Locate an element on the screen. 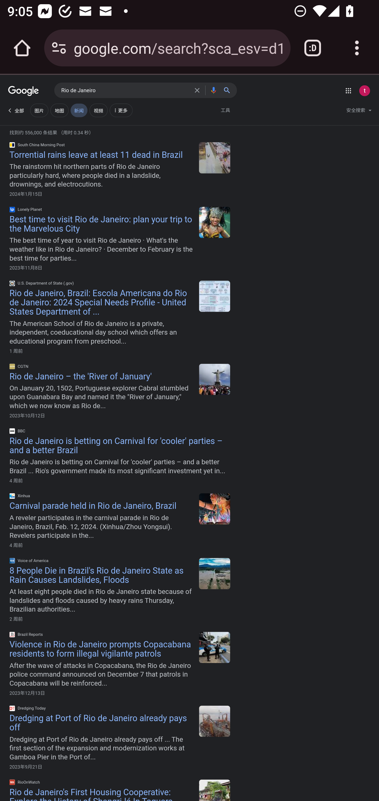 This screenshot has height=801, width=379. Google is located at coordinates (24, 92).